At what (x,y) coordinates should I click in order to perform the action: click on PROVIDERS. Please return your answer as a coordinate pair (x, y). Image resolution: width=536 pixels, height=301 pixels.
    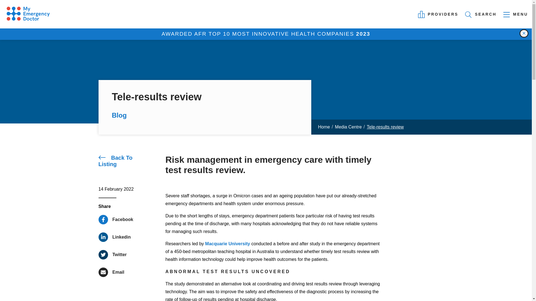
    Looking at the image, I should click on (438, 14).